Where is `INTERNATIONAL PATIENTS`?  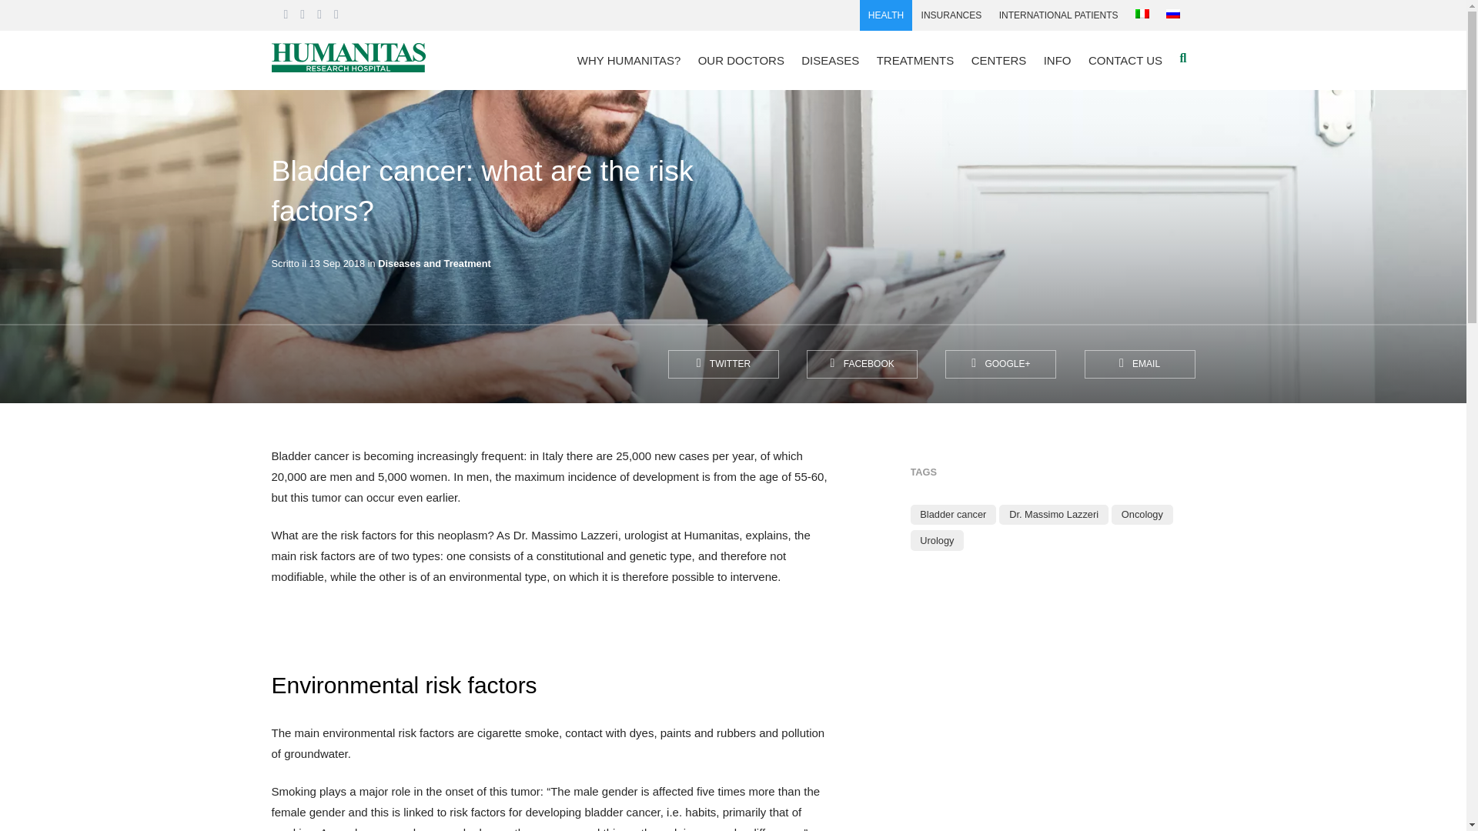
INTERNATIONAL PATIENTS is located at coordinates (1058, 15).